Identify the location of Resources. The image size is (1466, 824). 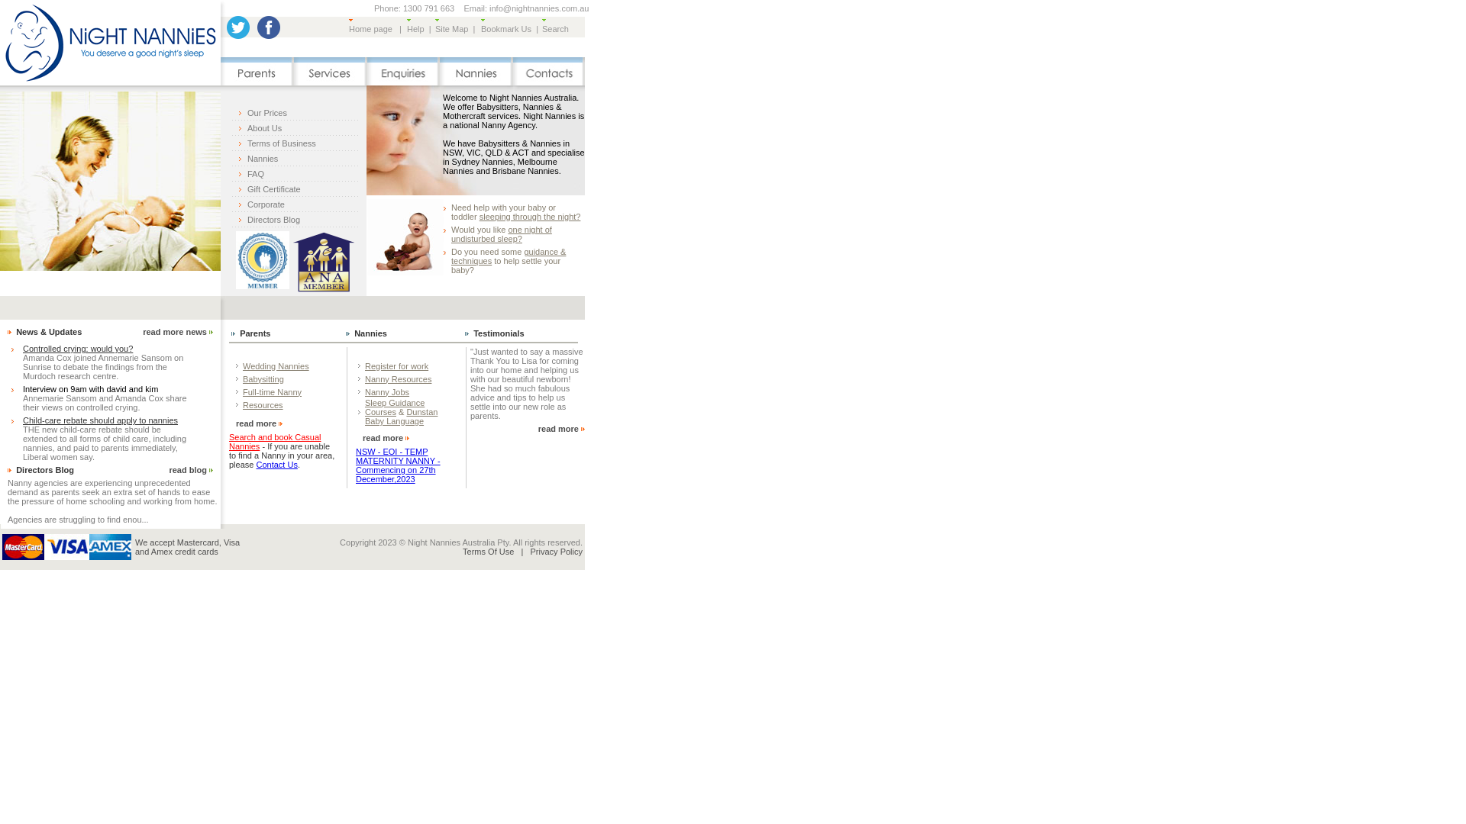
(263, 404).